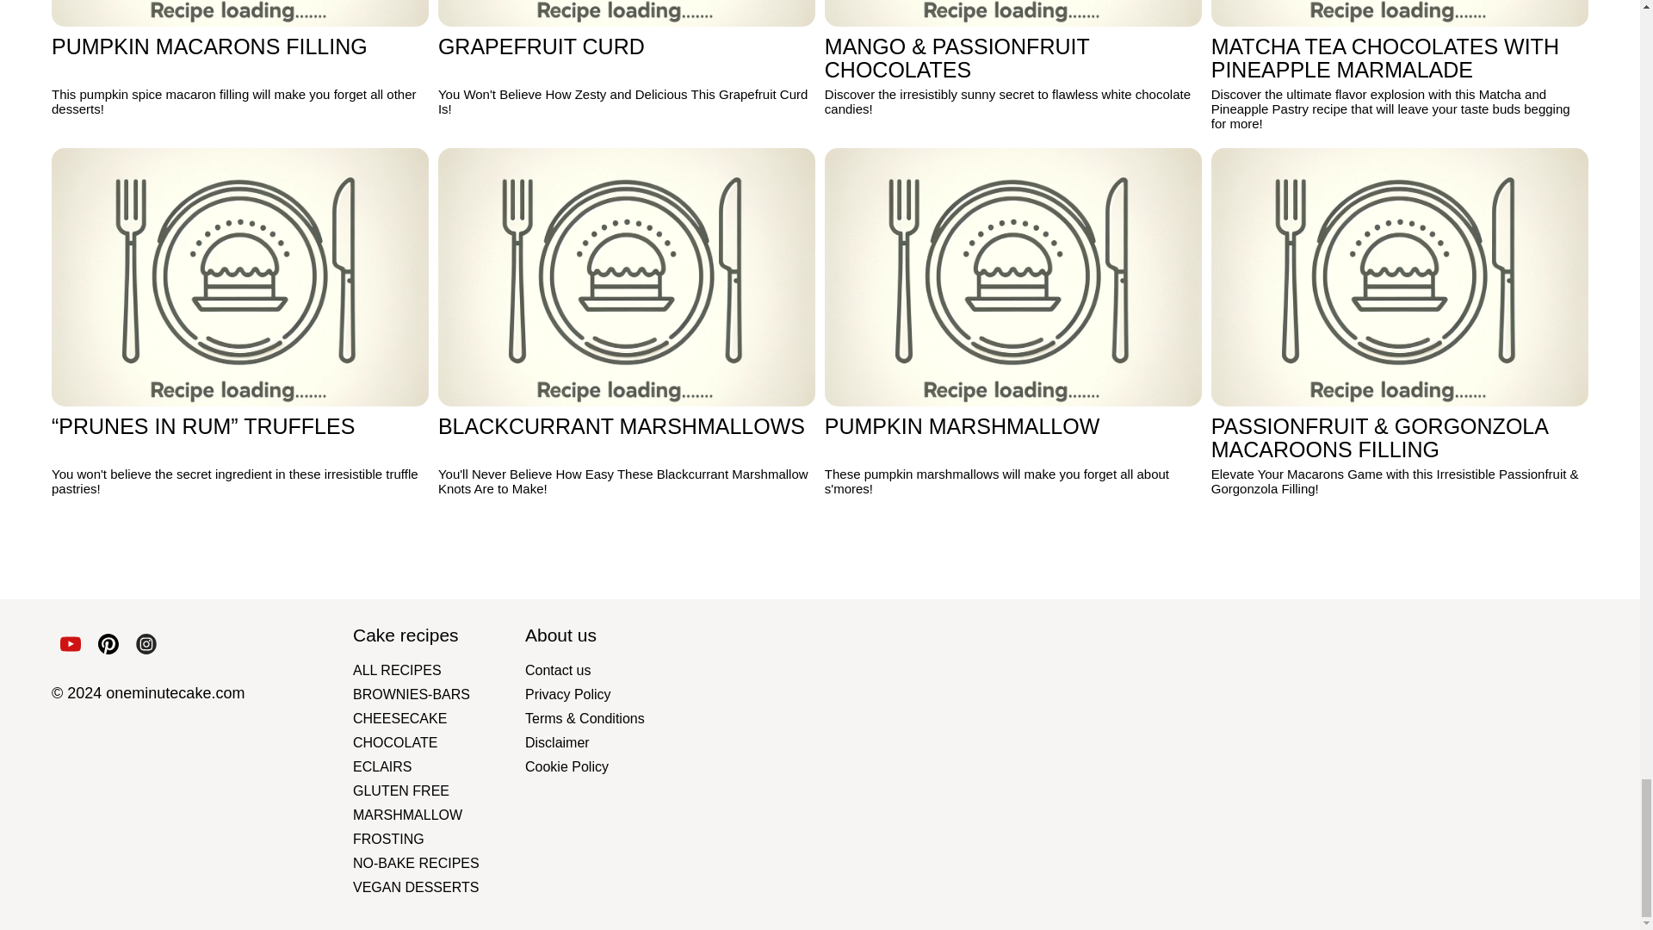  Describe the element at coordinates (439, 694) in the screenshot. I see `BROWNIES-BARS` at that location.